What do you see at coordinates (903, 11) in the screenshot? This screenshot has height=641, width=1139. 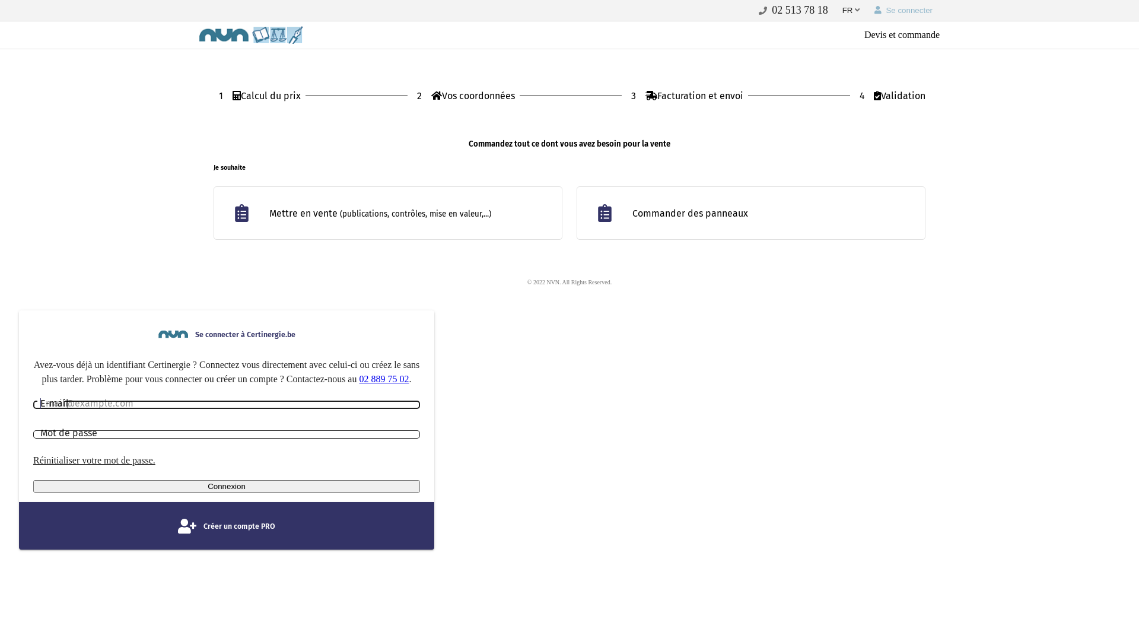 I see `Se connecter` at bounding box center [903, 11].